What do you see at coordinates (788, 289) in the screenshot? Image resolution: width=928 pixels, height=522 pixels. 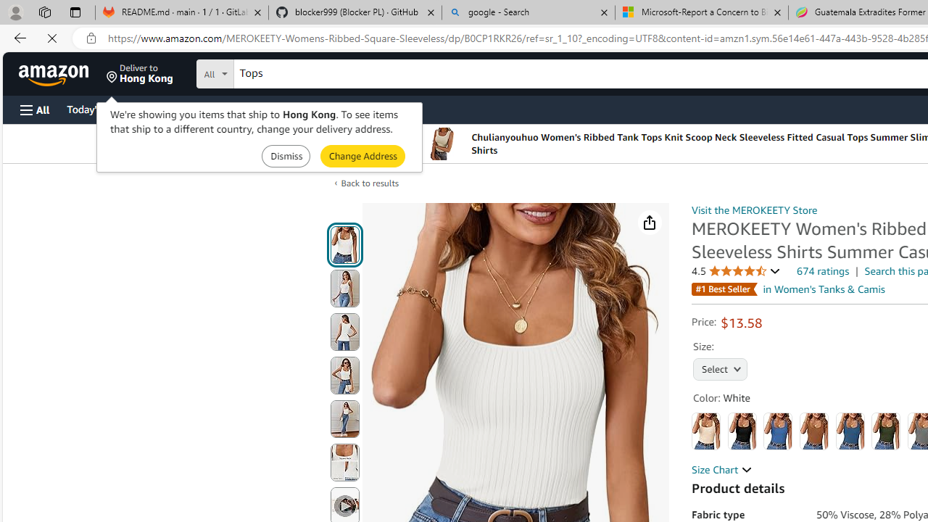 I see `#1 Best Seller in Women's Tanks & Camis` at bounding box center [788, 289].